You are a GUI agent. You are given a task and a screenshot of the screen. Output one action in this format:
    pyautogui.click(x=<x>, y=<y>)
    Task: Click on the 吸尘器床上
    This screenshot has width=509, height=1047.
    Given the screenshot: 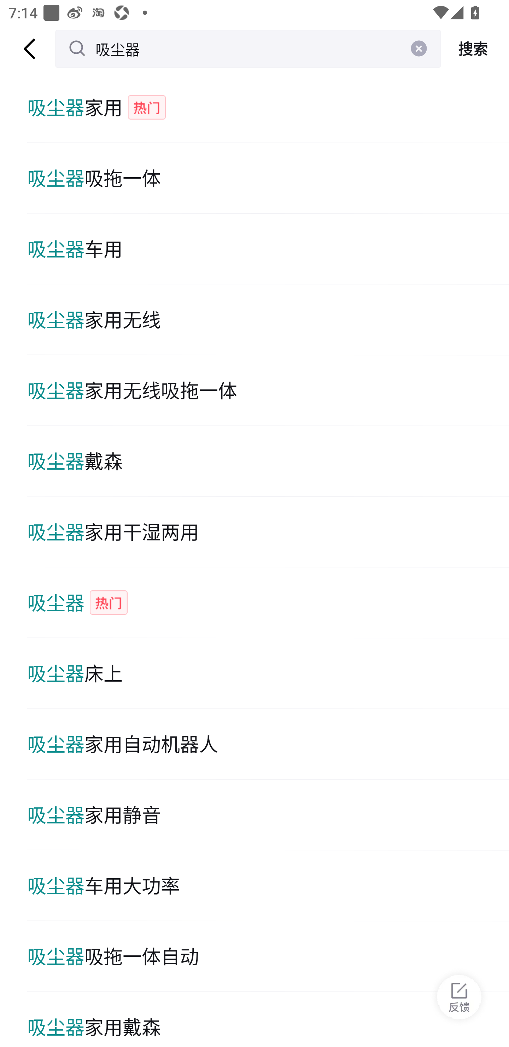 What is the action you would take?
    pyautogui.click(x=268, y=673)
    